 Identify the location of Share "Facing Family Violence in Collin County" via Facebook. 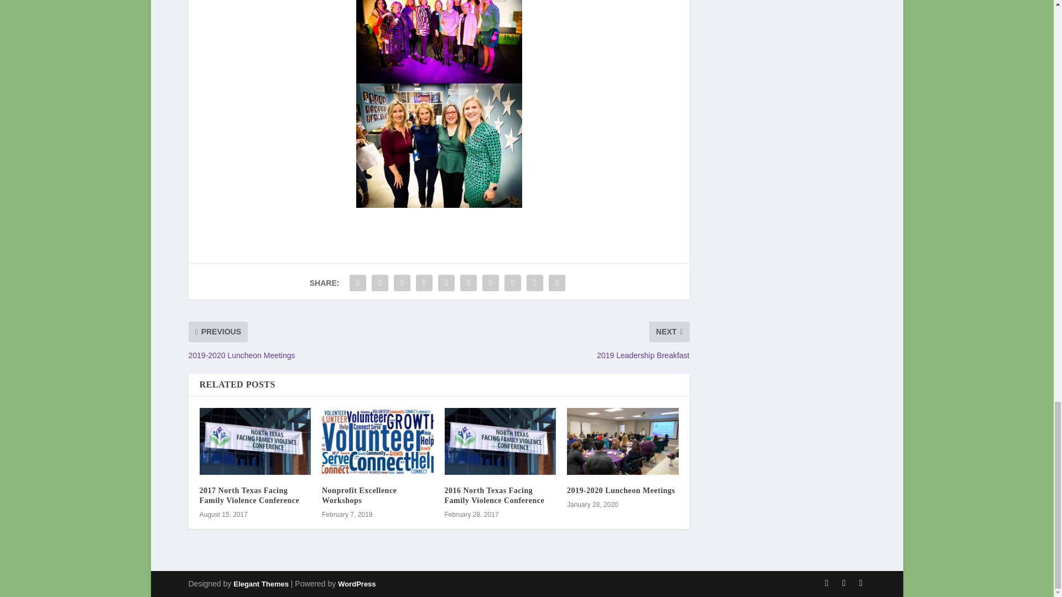
(357, 283).